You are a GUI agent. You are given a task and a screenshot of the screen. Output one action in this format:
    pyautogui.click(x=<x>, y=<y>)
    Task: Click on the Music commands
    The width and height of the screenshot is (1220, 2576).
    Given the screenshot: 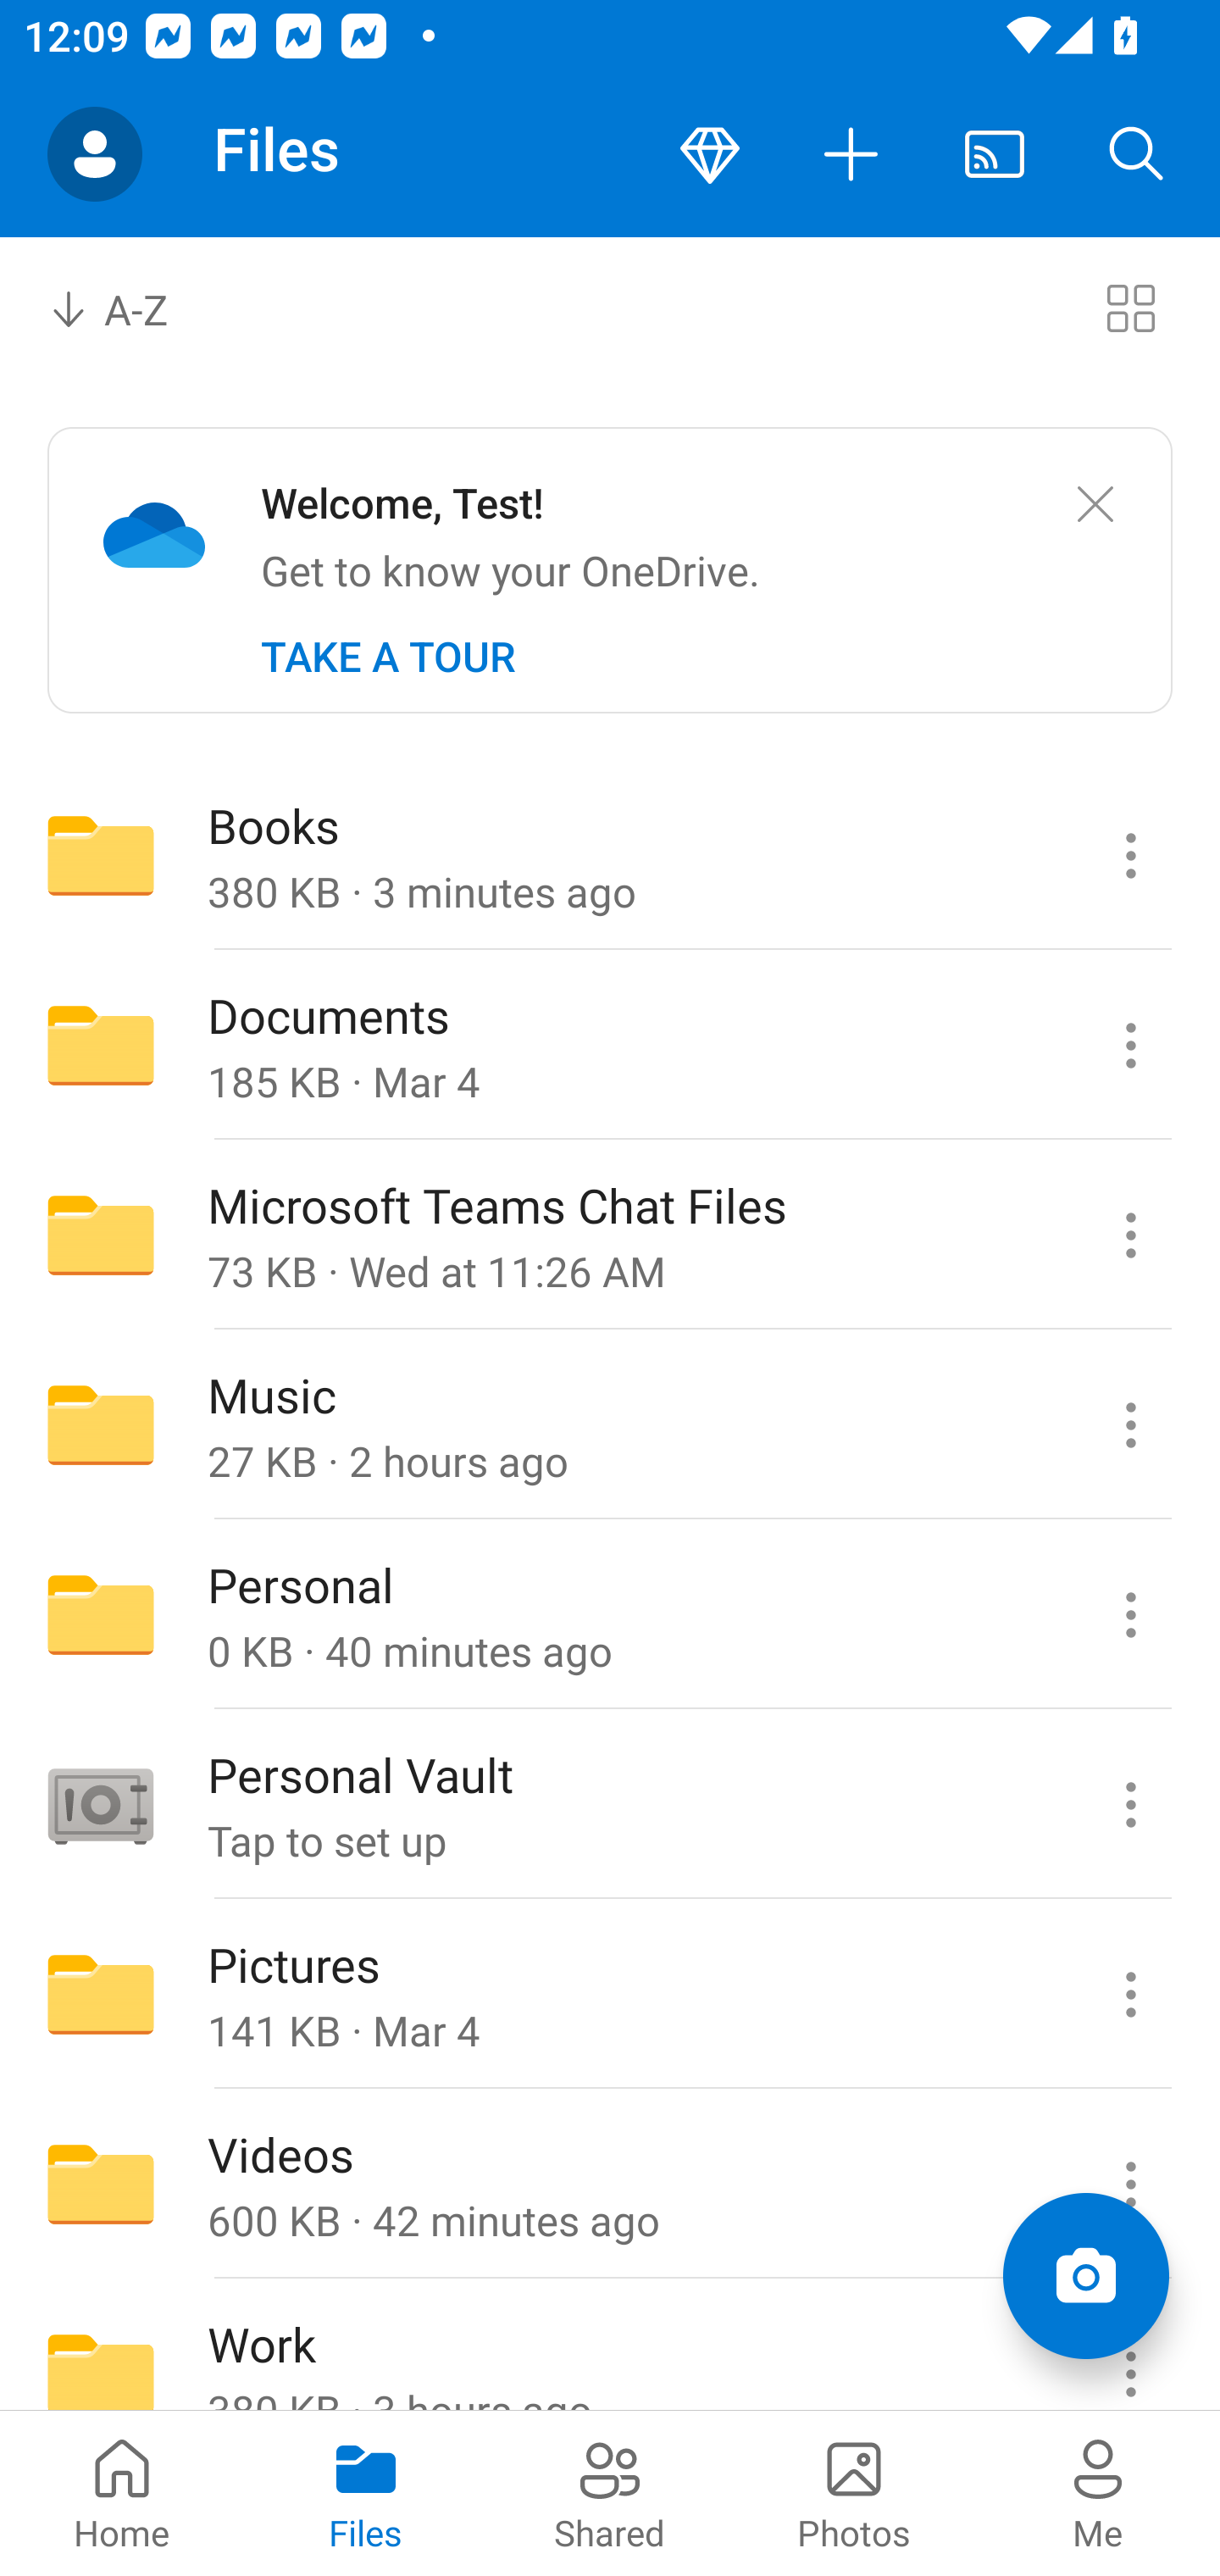 What is the action you would take?
    pyautogui.click(x=1130, y=1424)
    